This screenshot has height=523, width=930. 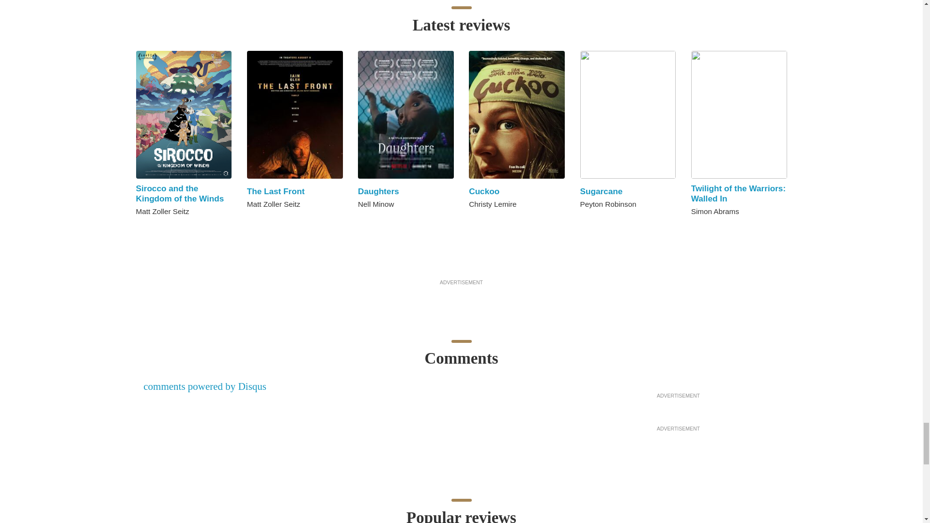 What do you see at coordinates (150, 229) in the screenshot?
I see `star-full` at bounding box center [150, 229].